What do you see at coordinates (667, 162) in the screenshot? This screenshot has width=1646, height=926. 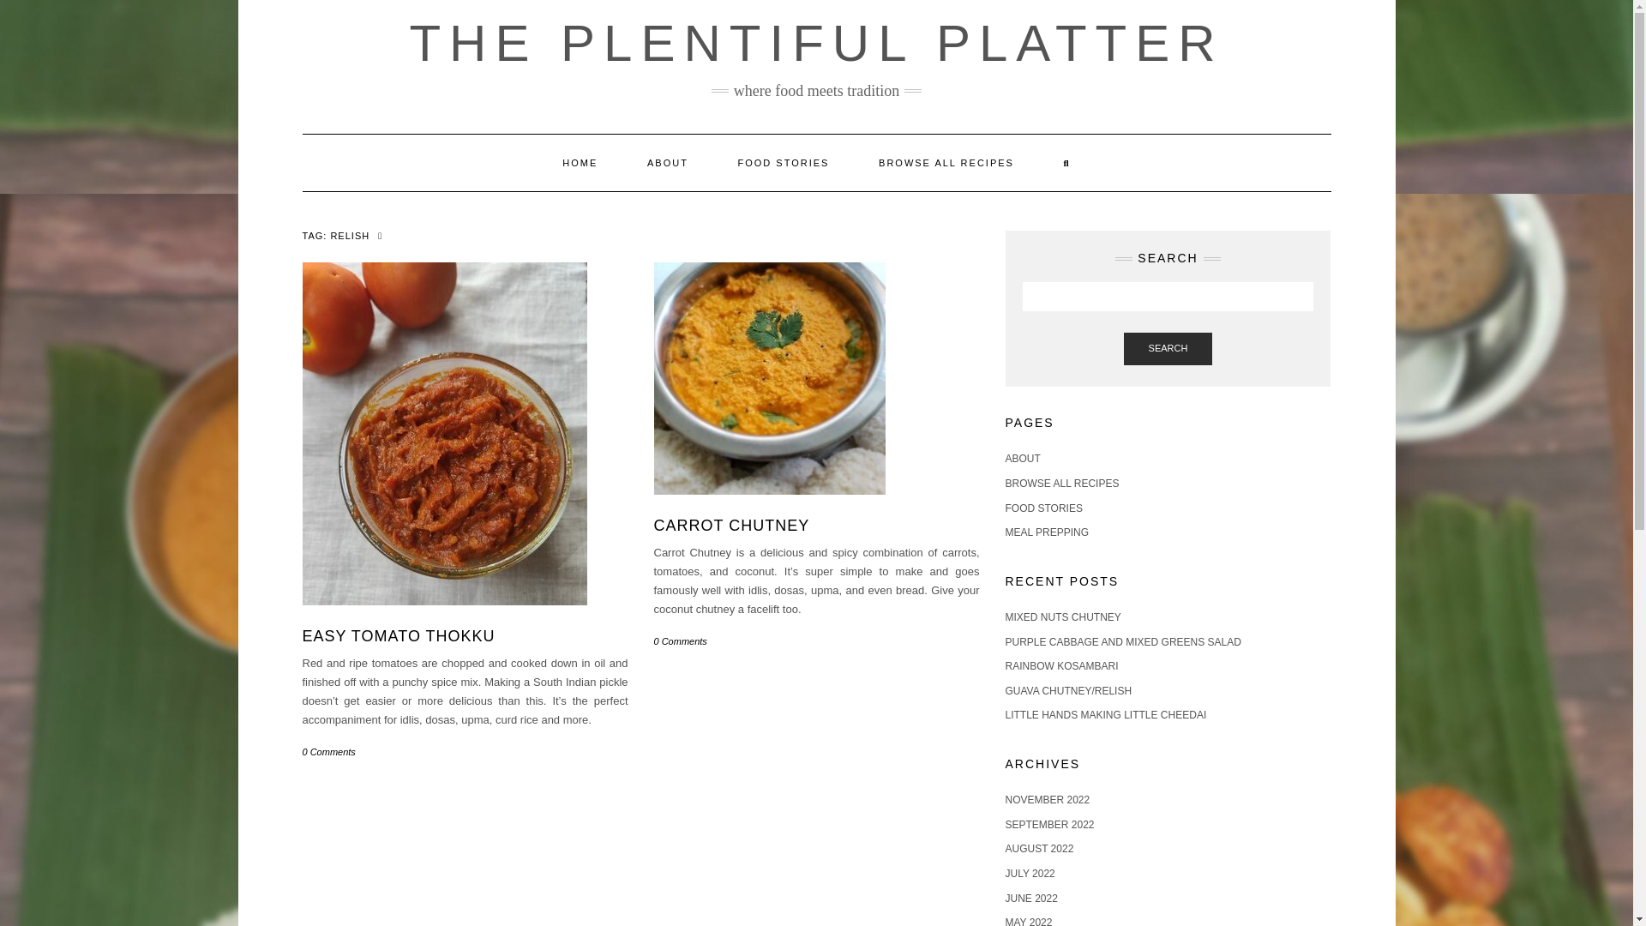 I see `ABOUT` at bounding box center [667, 162].